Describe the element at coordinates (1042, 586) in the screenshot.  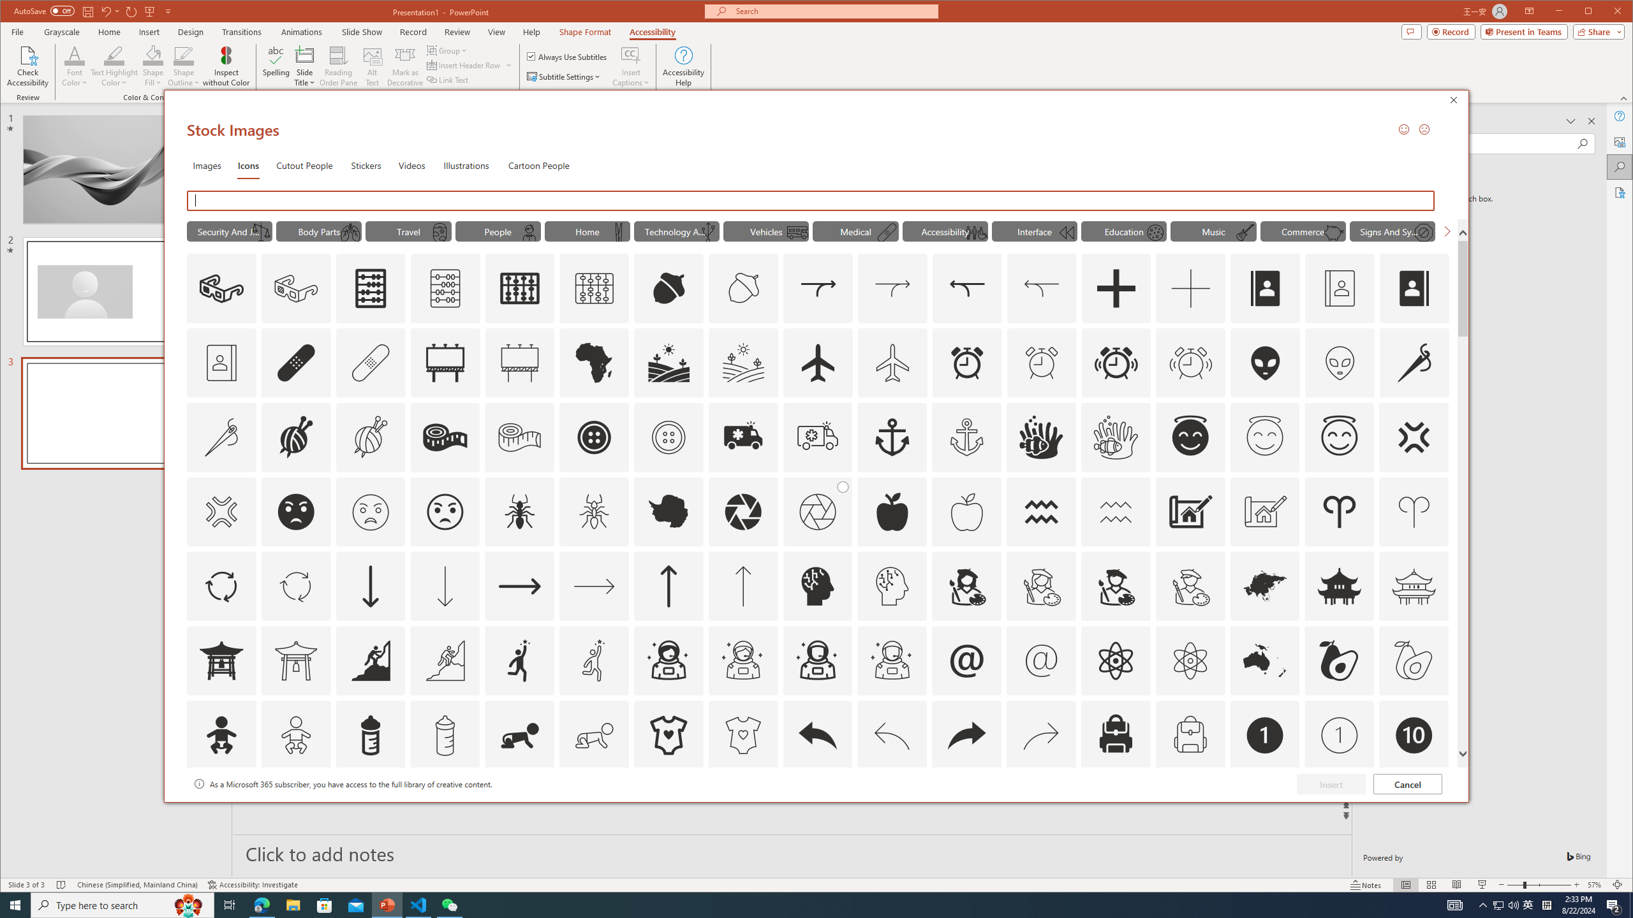
I see `AutomationID: Icons_ArtistFemale_M` at that location.